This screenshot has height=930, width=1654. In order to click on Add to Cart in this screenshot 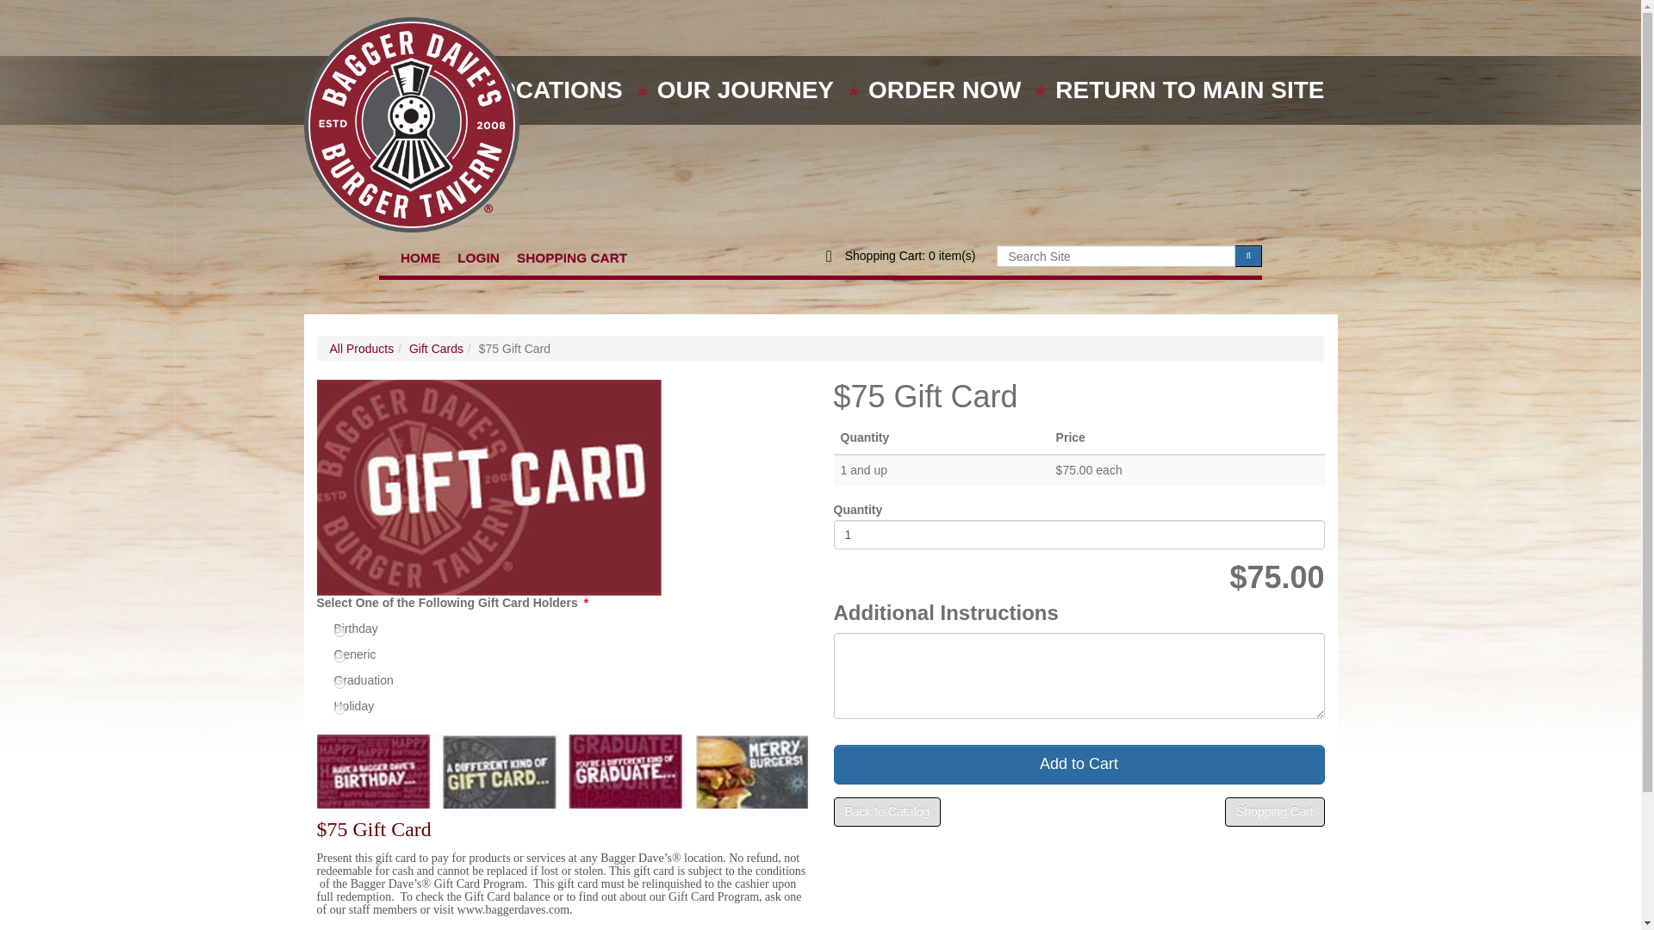, I will do `click(1079, 765)`.